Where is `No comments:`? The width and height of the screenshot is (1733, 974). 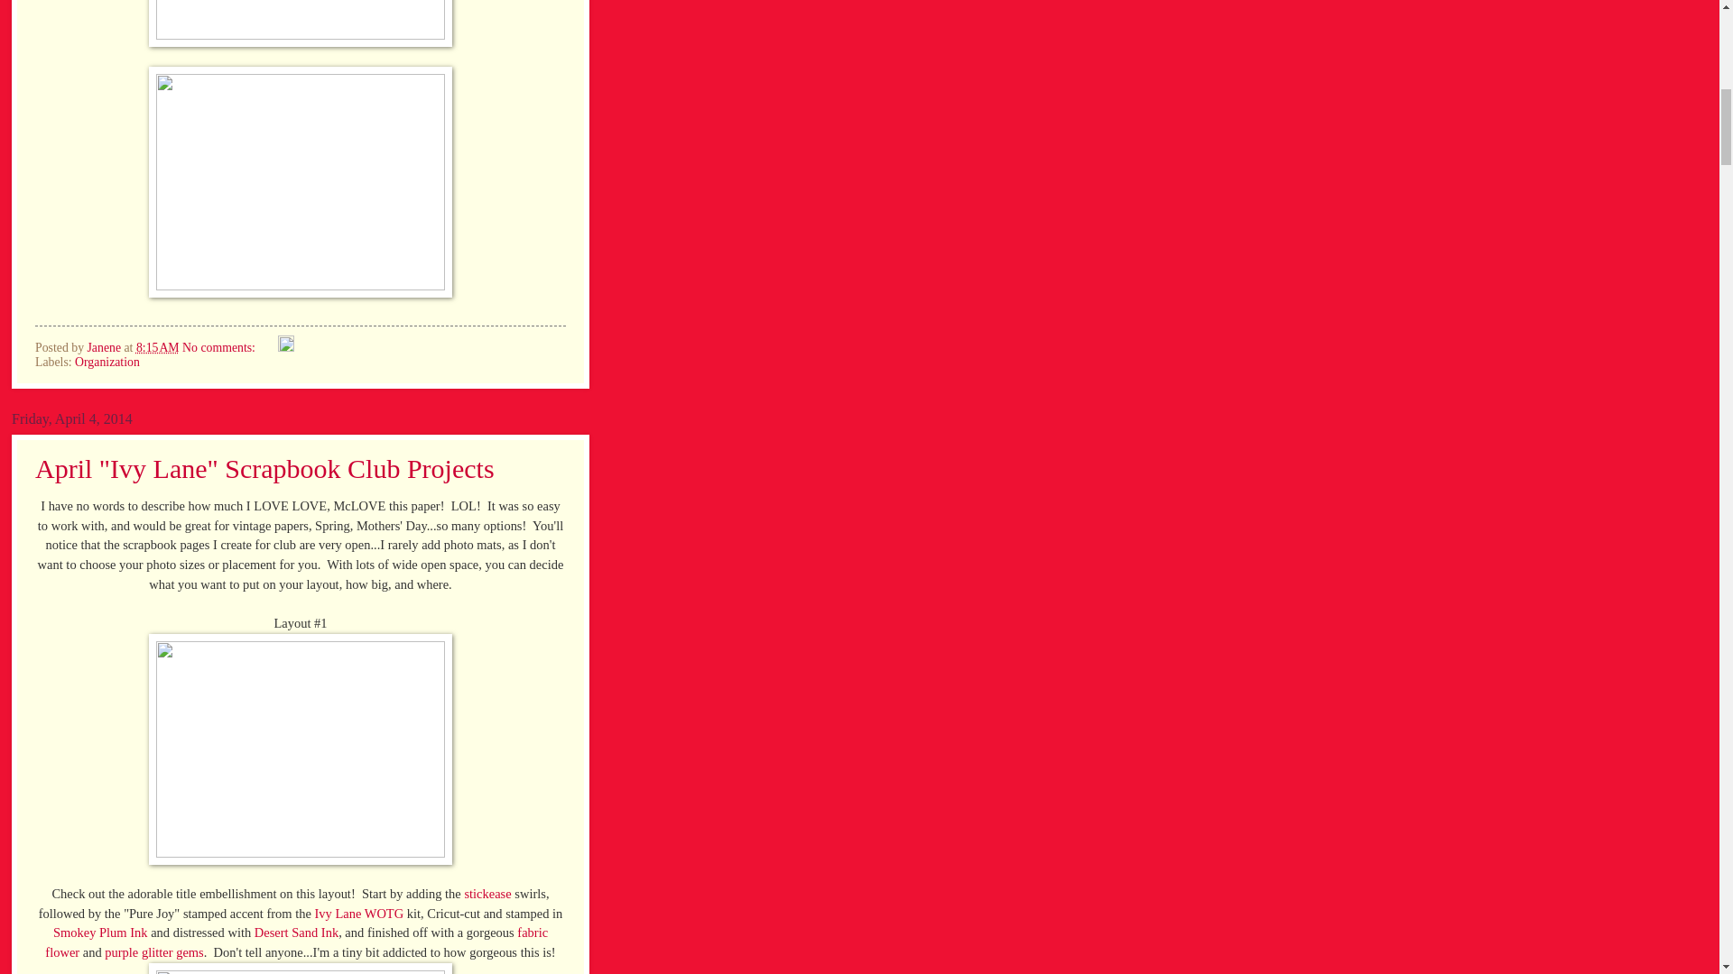
No comments: is located at coordinates (220, 348).